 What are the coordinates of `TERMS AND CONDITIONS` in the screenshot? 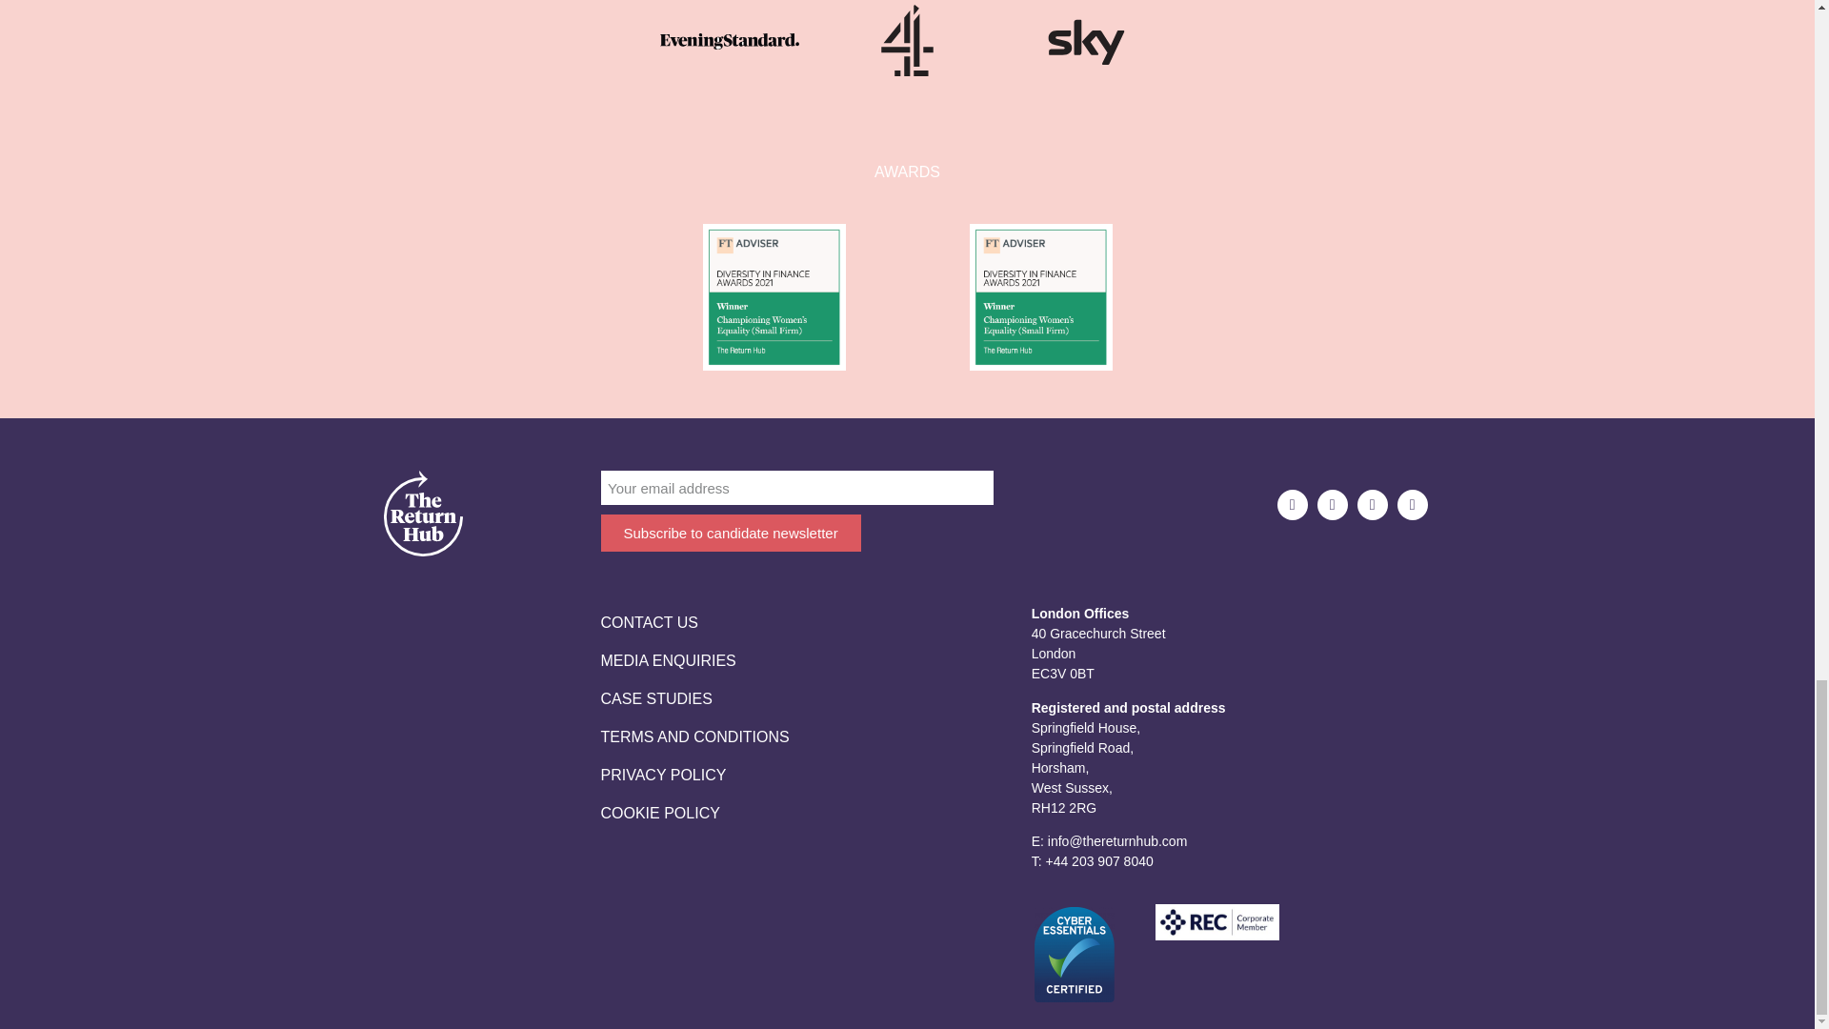 It's located at (693, 736).